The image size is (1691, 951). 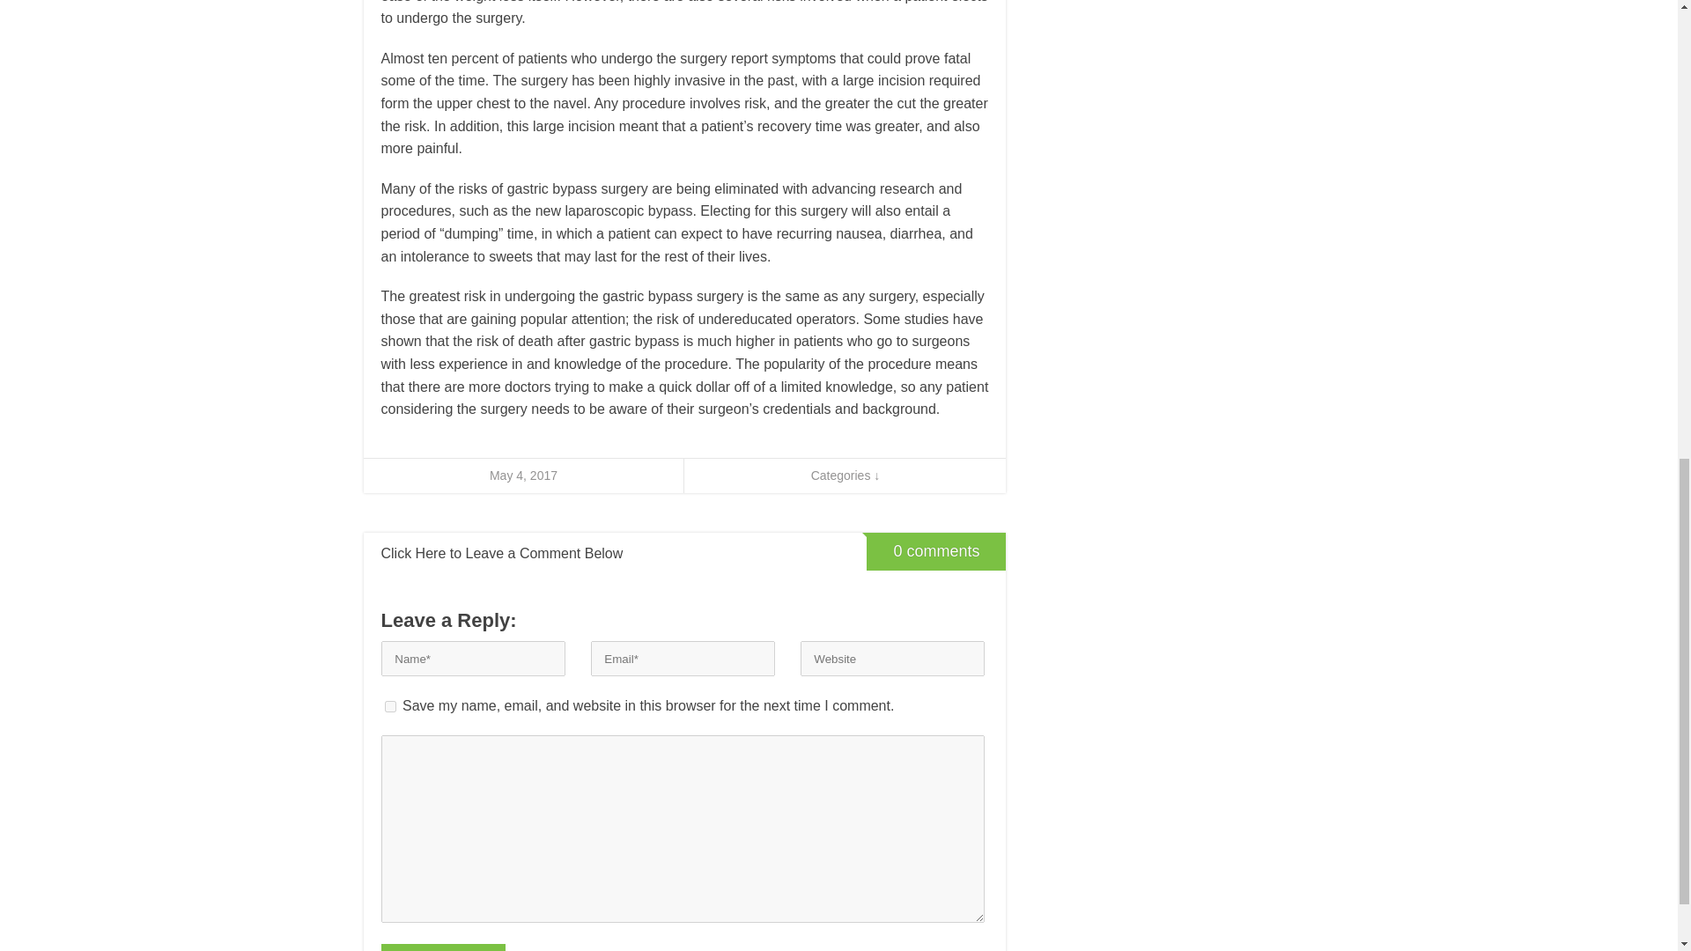 I want to click on yes, so click(x=389, y=706).